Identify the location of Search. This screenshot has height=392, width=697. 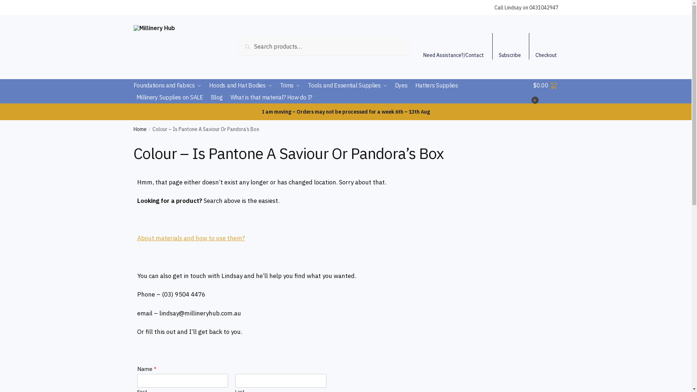
(256, 46).